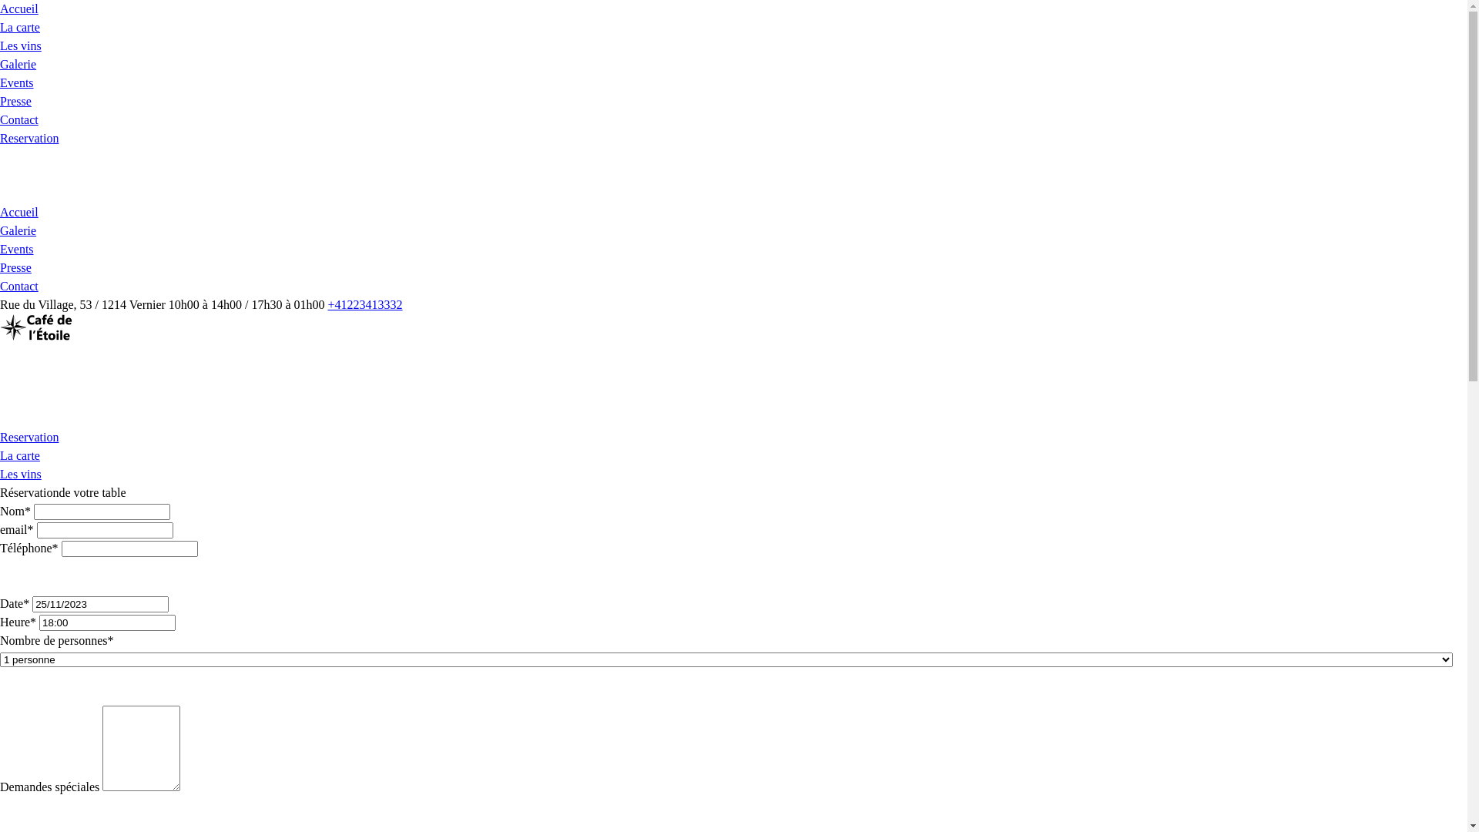  What do you see at coordinates (29, 139) in the screenshot?
I see `Reservation` at bounding box center [29, 139].